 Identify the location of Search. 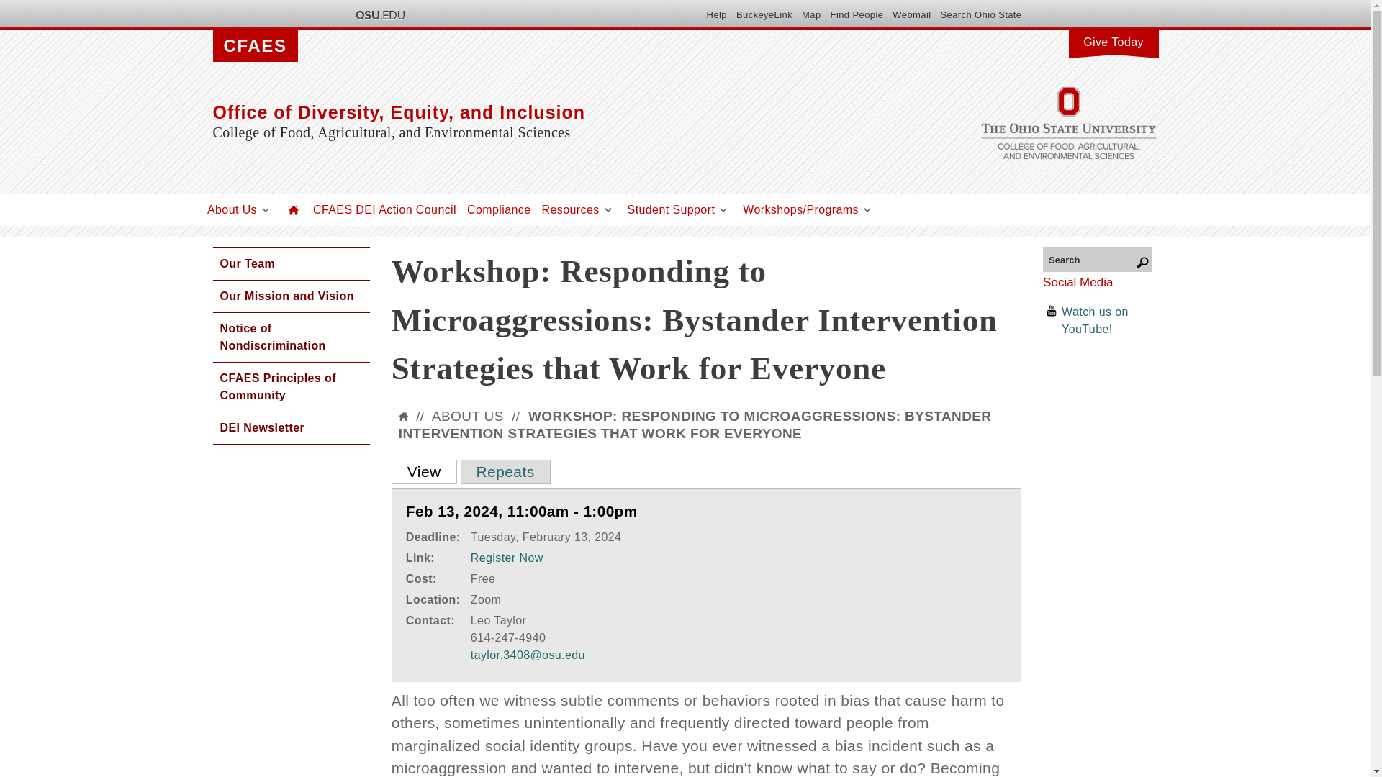
(1097, 259).